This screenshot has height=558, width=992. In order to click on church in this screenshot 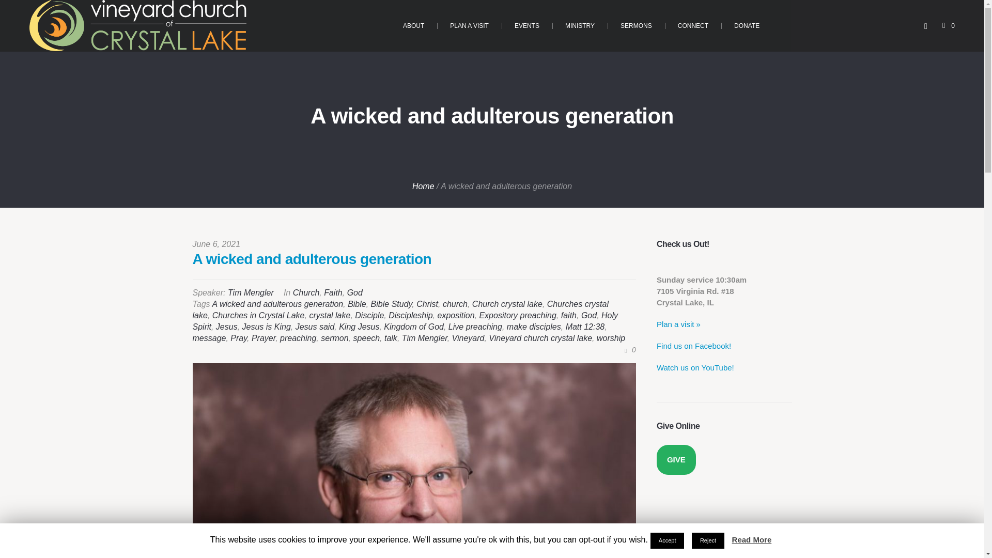, I will do `click(455, 304)`.